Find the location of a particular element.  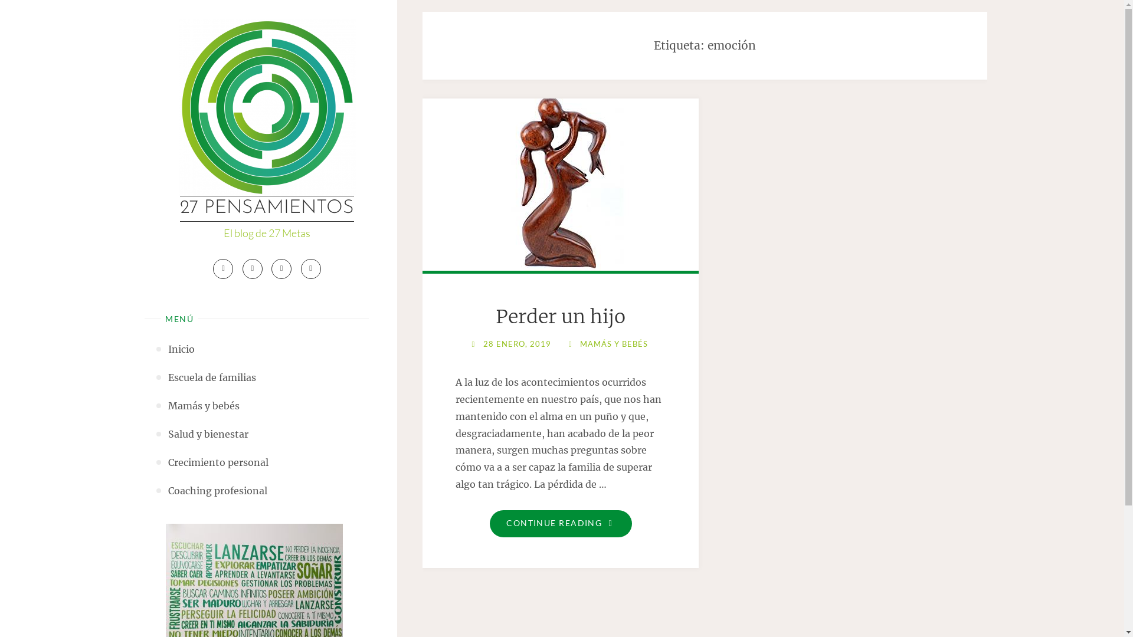

Perder un hijo is located at coordinates (561, 182).